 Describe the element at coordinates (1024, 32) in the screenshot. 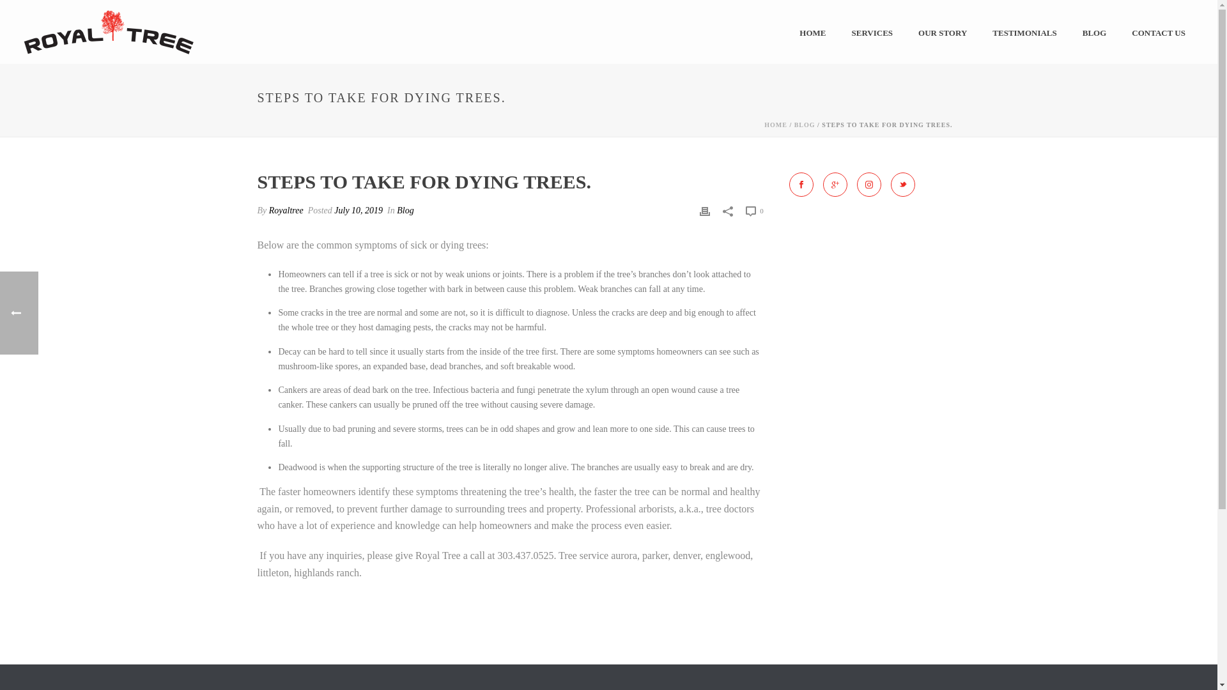

I see `TESTIMONIALS` at that location.